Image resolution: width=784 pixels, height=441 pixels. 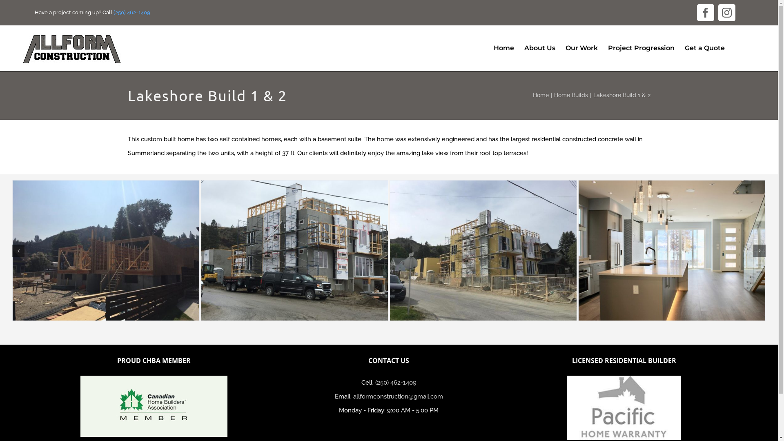 I want to click on allformconstruction@gmail.com, so click(x=398, y=396).